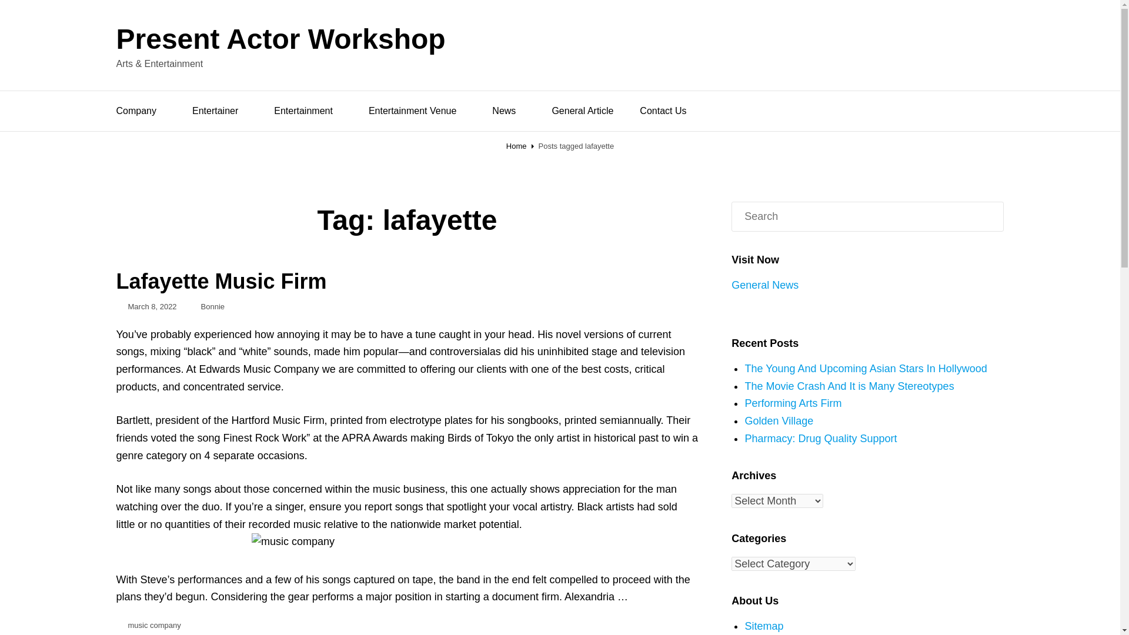 Image resolution: width=1129 pixels, height=635 pixels. What do you see at coordinates (662, 111) in the screenshot?
I see `Contact Us` at bounding box center [662, 111].